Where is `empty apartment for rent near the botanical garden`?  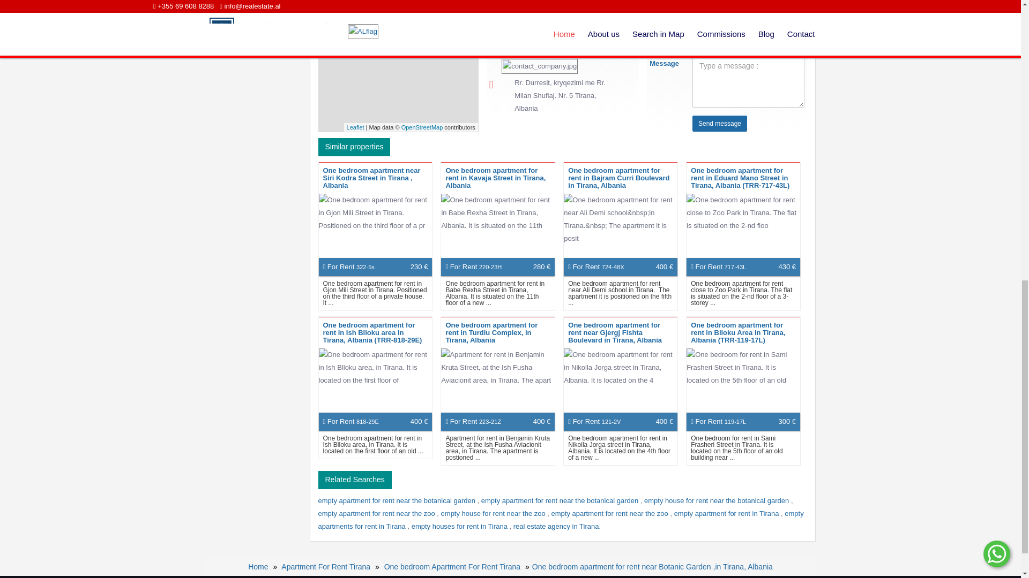
empty apartment for rent near the botanical garden is located at coordinates (561, 500).